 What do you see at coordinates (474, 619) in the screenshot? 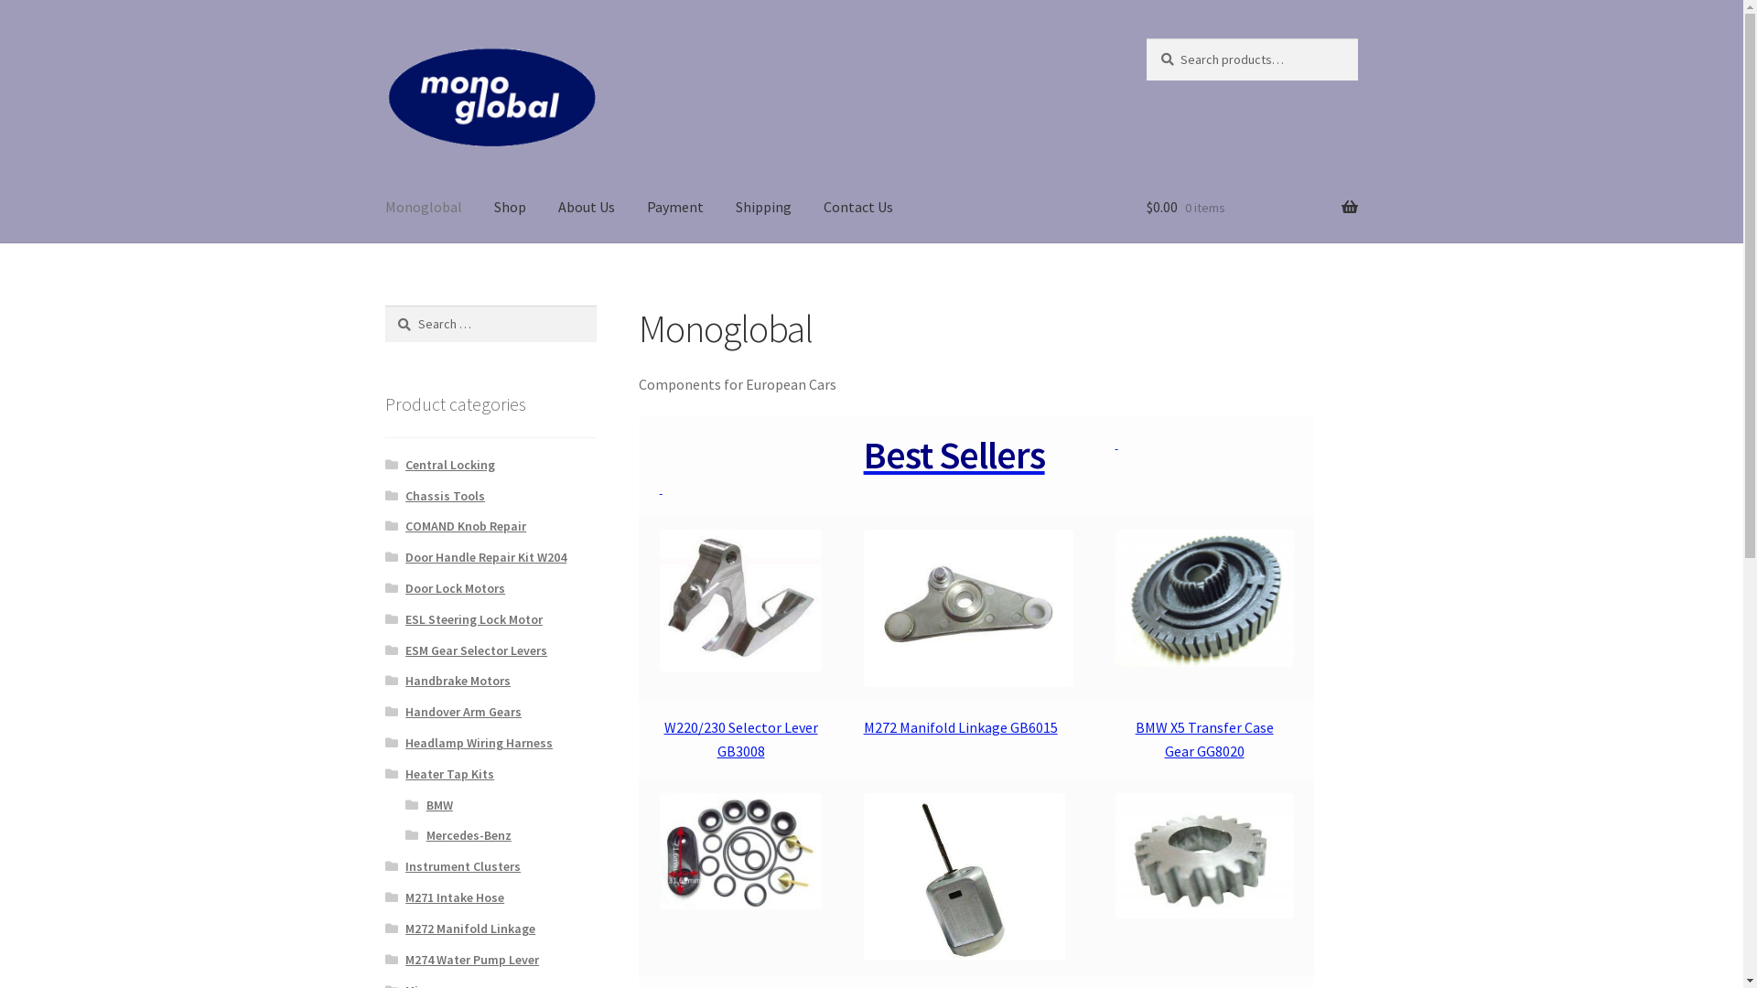
I see `ESL Steering Lock Motor` at bounding box center [474, 619].